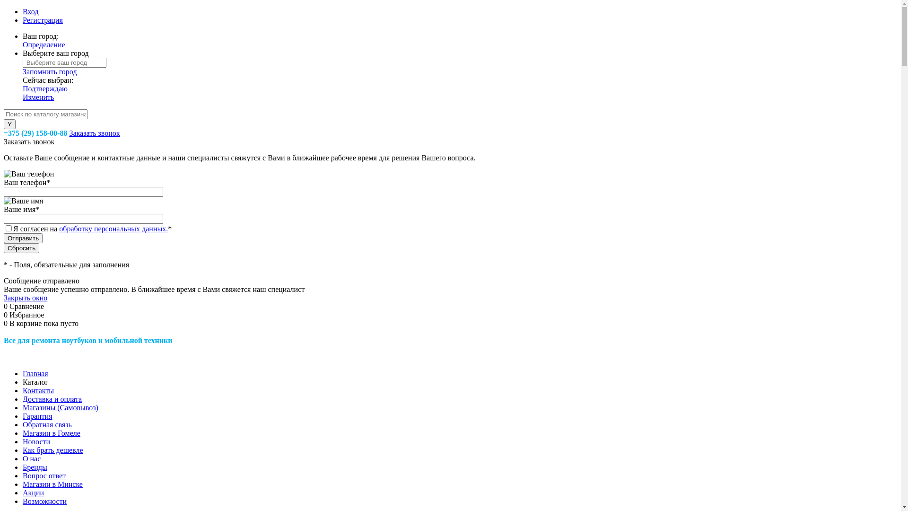  I want to click on 0, so click(7, 324).